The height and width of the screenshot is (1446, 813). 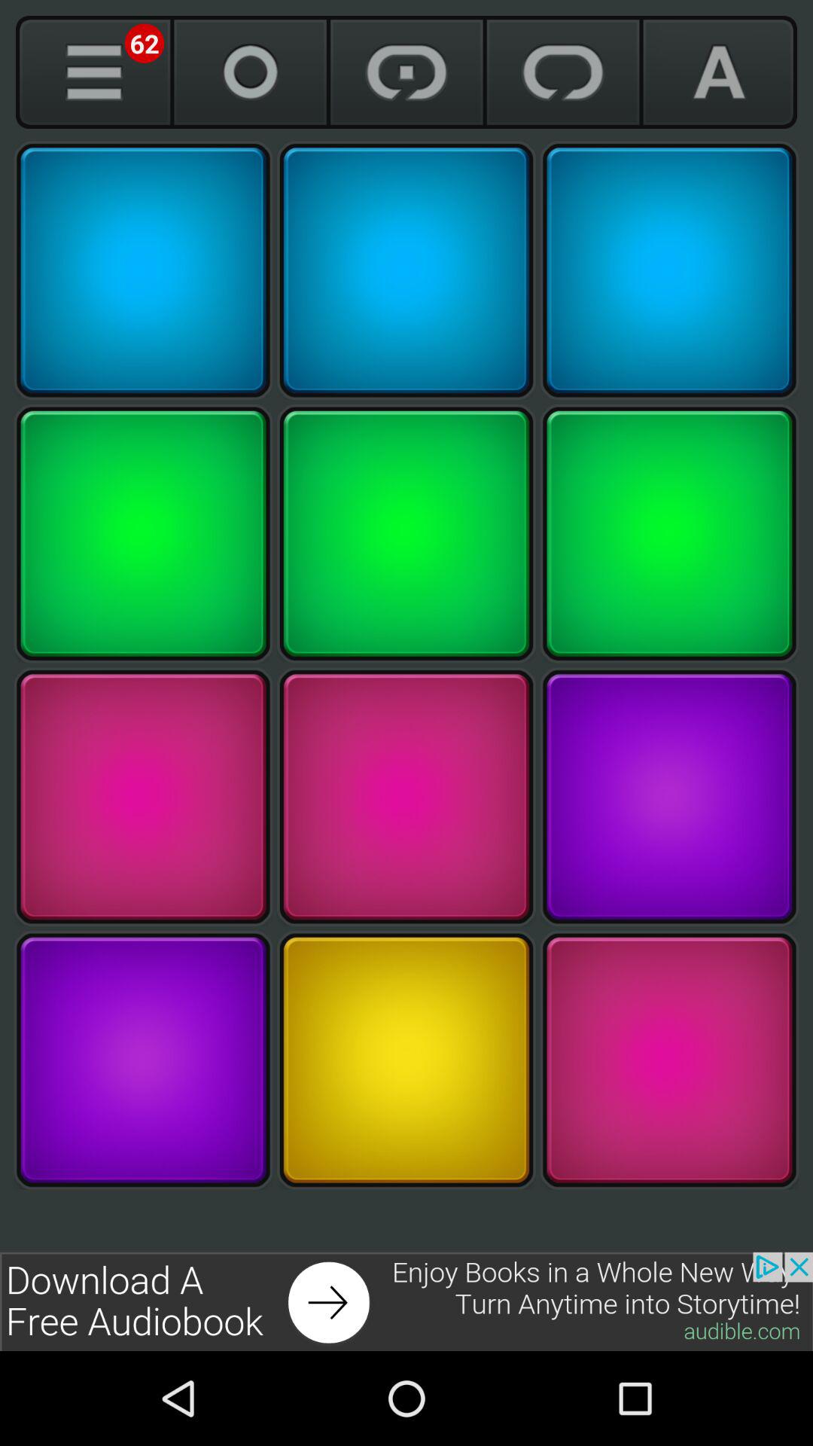 I want to click on select button, so click(x=143, y=1060).